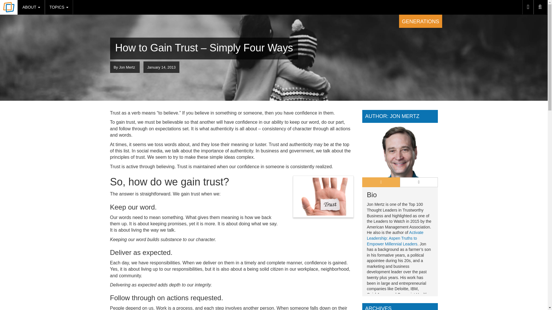 The height and width of the screenshot is (310, 552). I want to click on About, so click(31, 7).